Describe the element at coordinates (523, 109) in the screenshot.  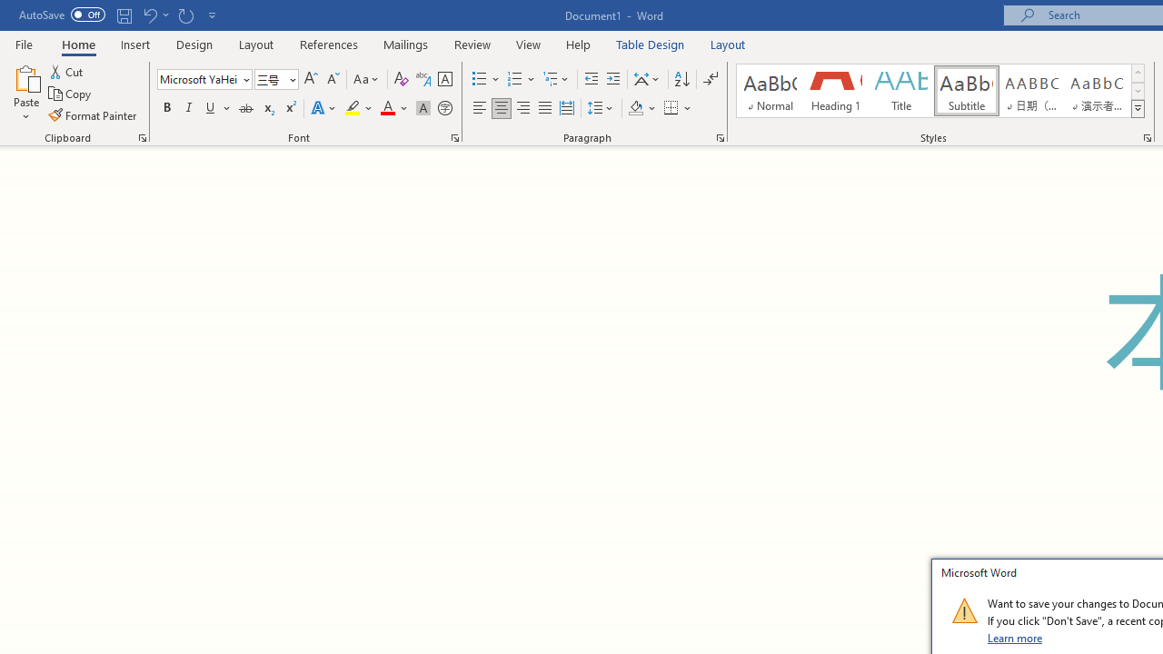
I see `Align Right` at that location.